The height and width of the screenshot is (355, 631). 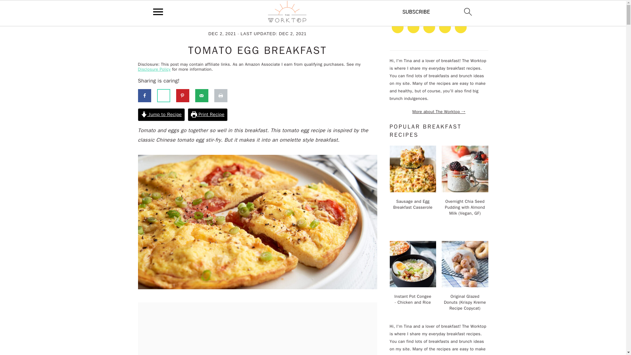 I want to click on Share on X, so click(x=166, y=96).